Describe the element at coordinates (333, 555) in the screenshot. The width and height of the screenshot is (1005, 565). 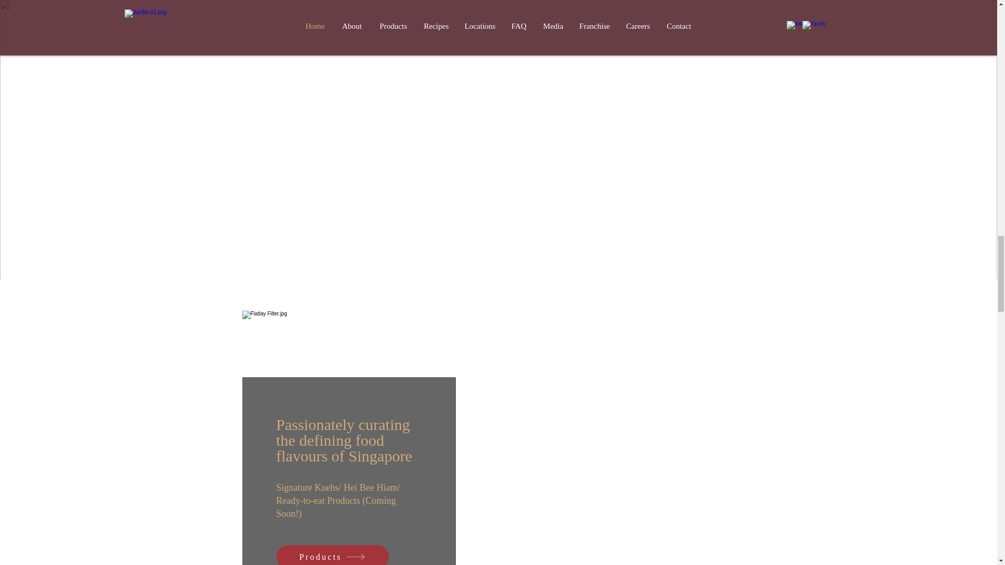
I see `Products` at that location.